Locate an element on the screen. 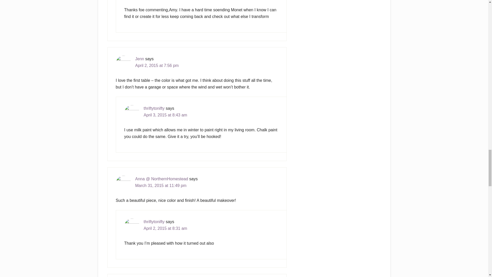 The height and width of the screenshot is (277, 492). April 2, 2015 at 8:31 am is located at coordinates (165, 228).